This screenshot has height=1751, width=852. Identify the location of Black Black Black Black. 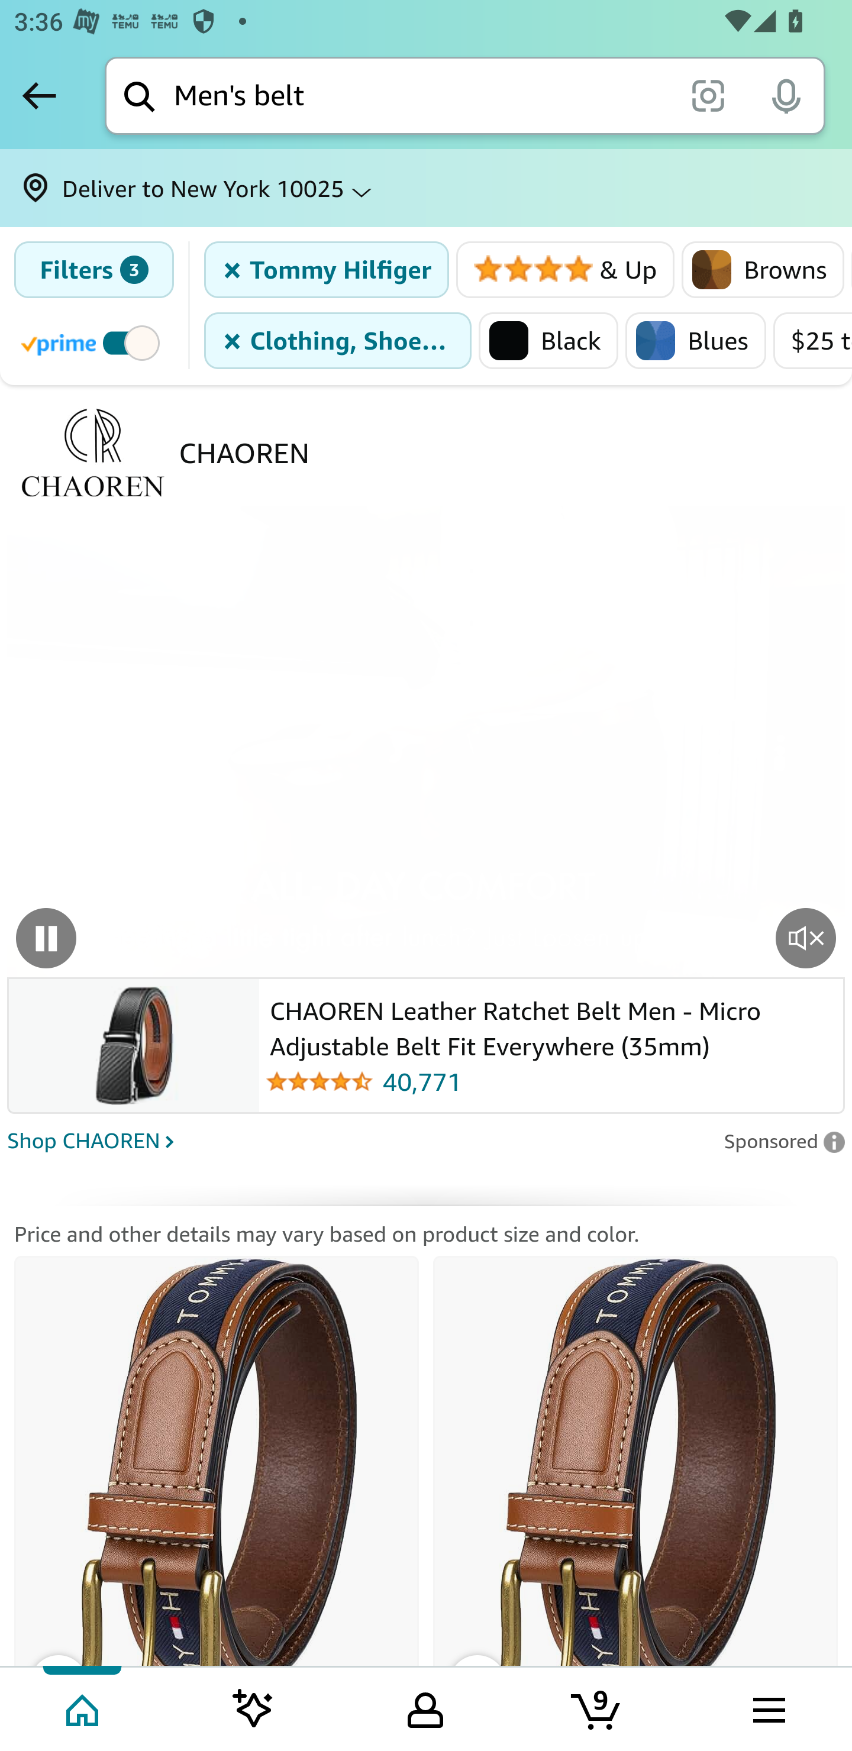
(548, 340).